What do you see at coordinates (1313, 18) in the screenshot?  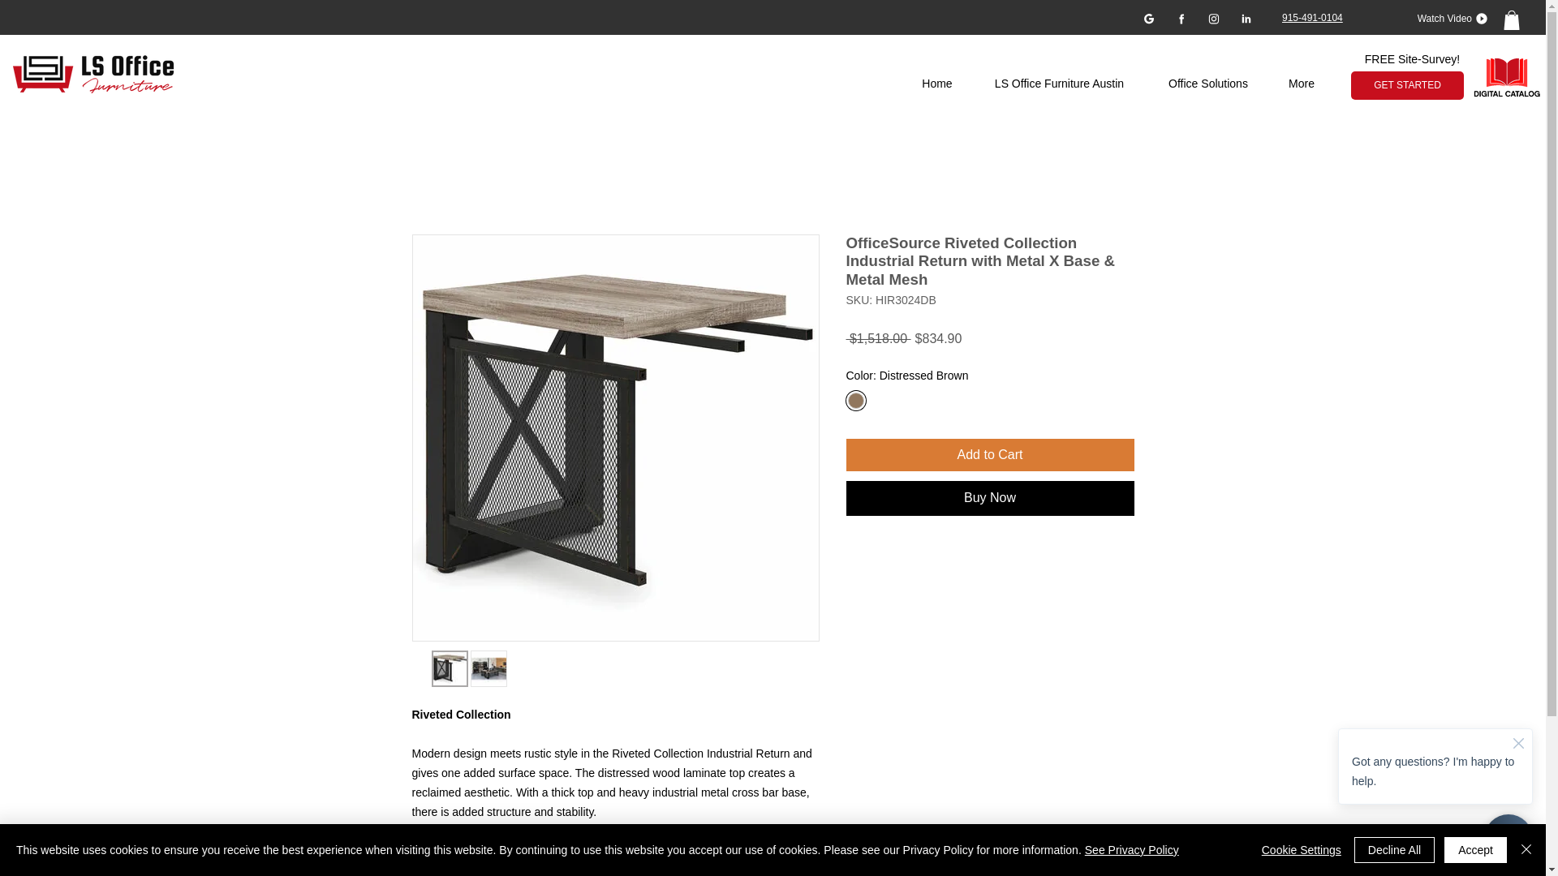 I see `915-491-0104` at bounding box center [1313, 18].